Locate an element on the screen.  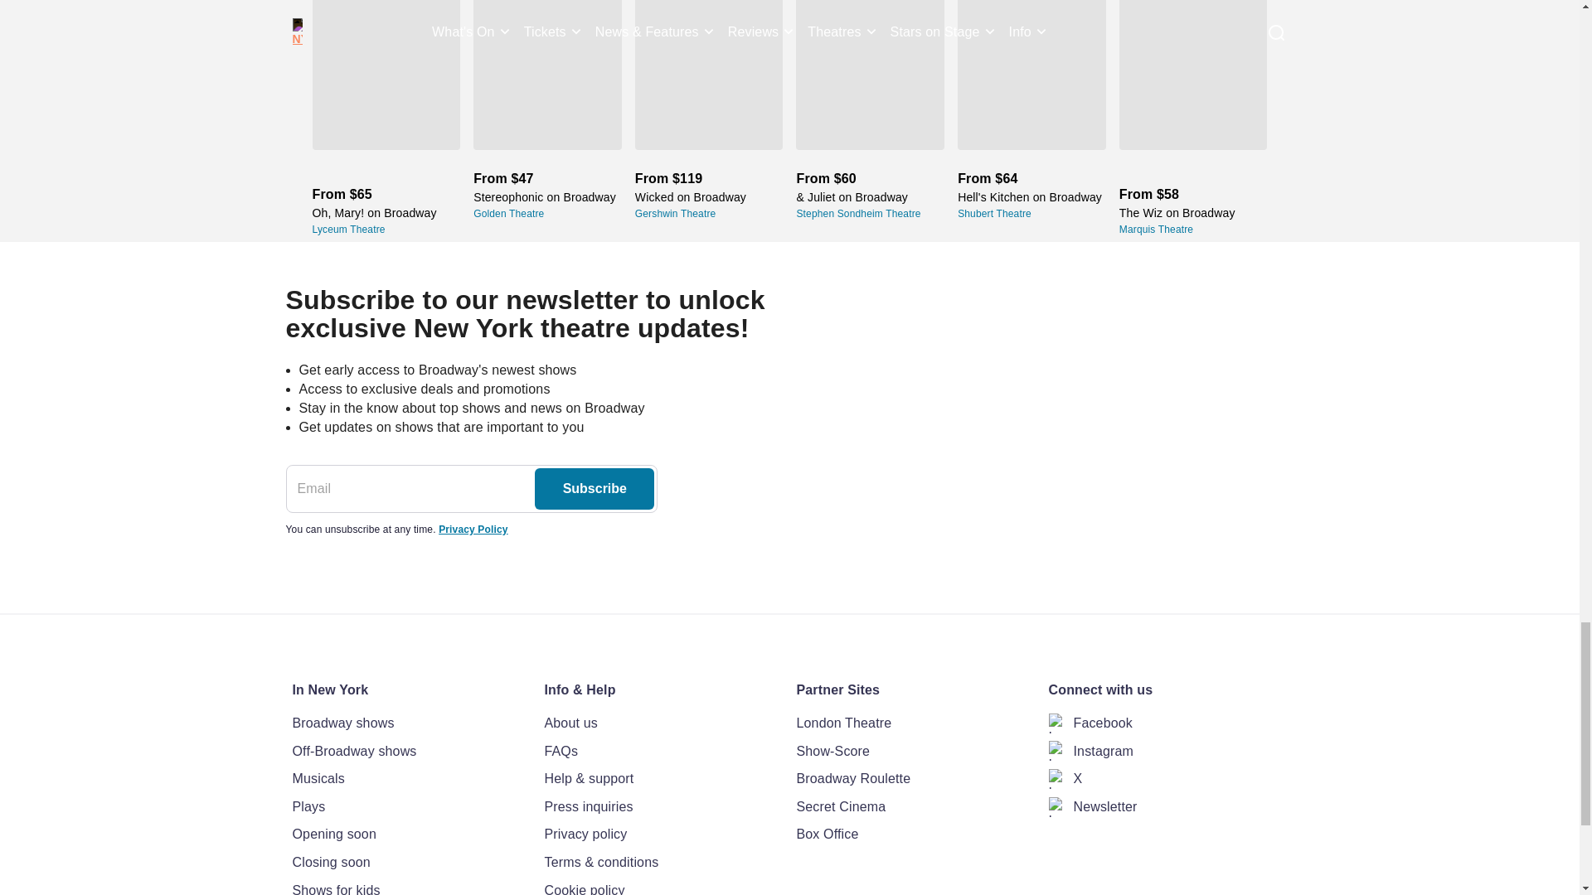
Off-Broadway shows is located at coordinates (410, 752).